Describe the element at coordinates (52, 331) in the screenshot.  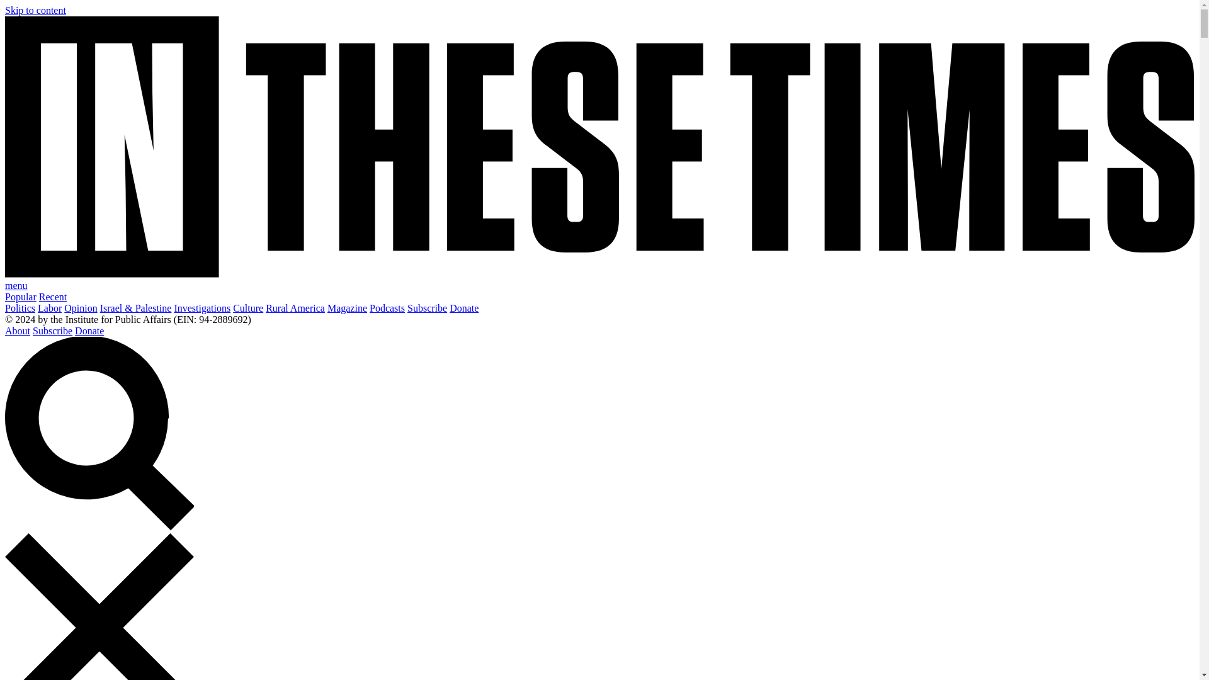
I see `Subscribe` at that location.